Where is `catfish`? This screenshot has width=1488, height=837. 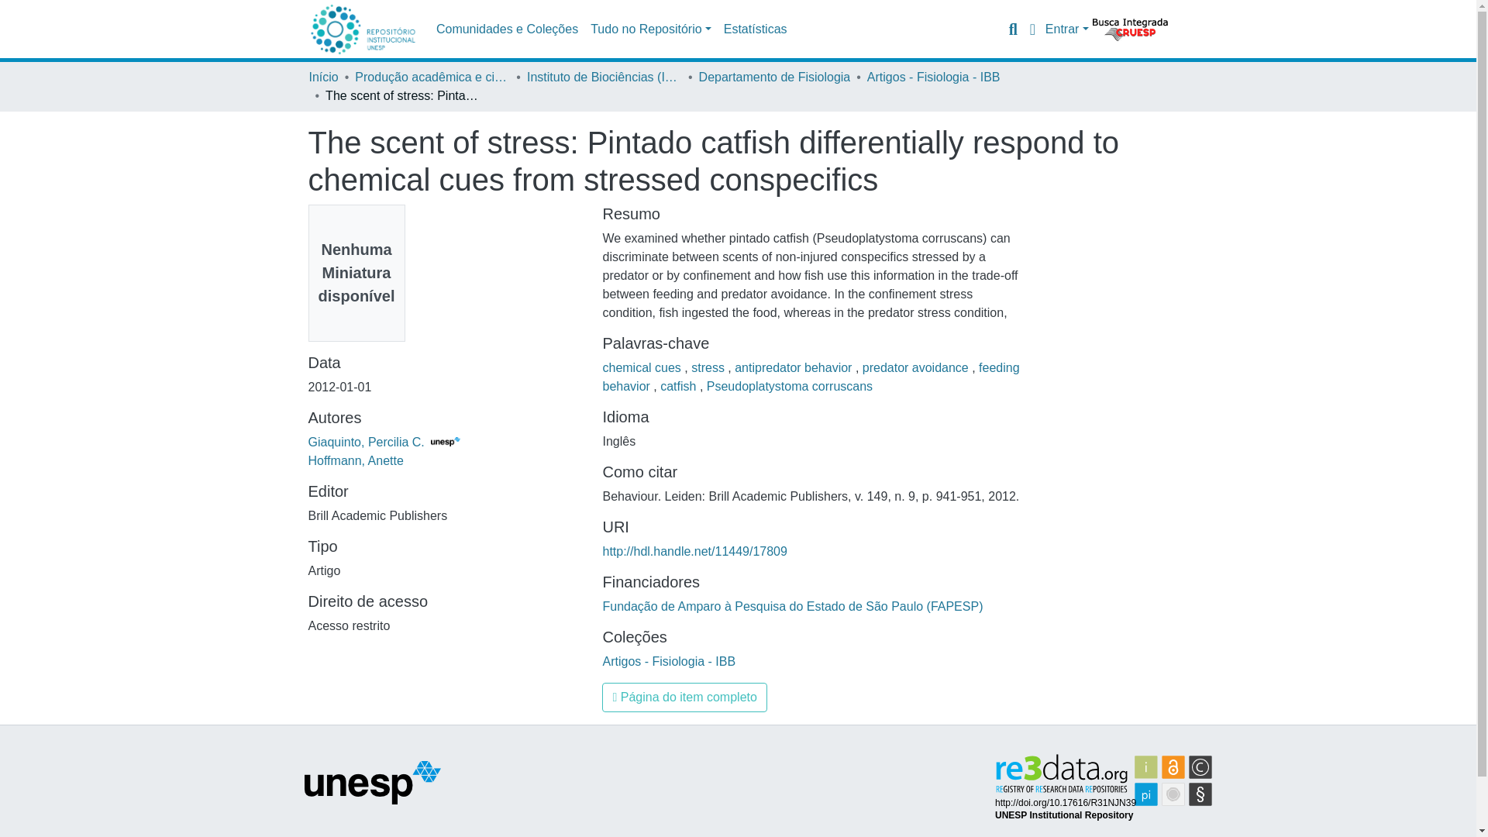
catfish is located at coordinates (680, 386).